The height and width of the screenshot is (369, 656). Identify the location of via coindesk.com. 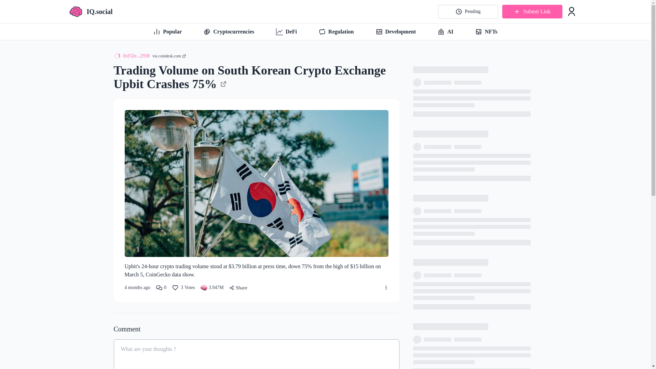
(396, 31).